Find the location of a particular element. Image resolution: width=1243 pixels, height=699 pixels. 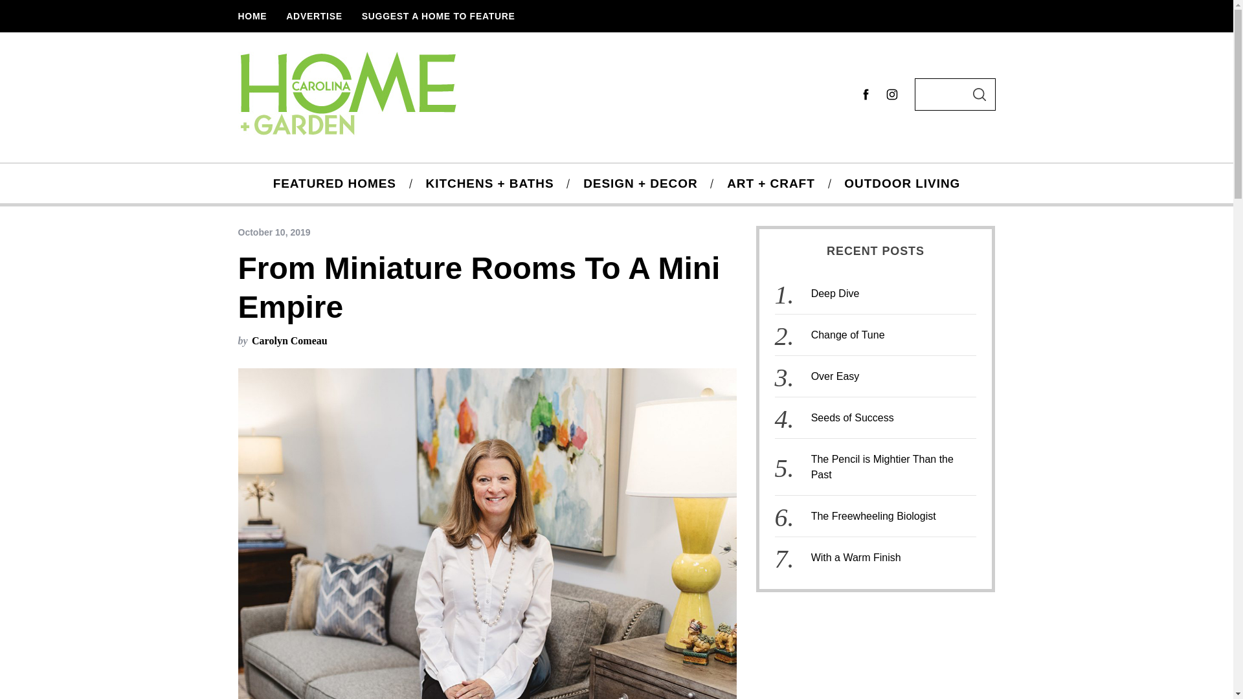

With a Warm Finish is located at coordinates (856, 558).